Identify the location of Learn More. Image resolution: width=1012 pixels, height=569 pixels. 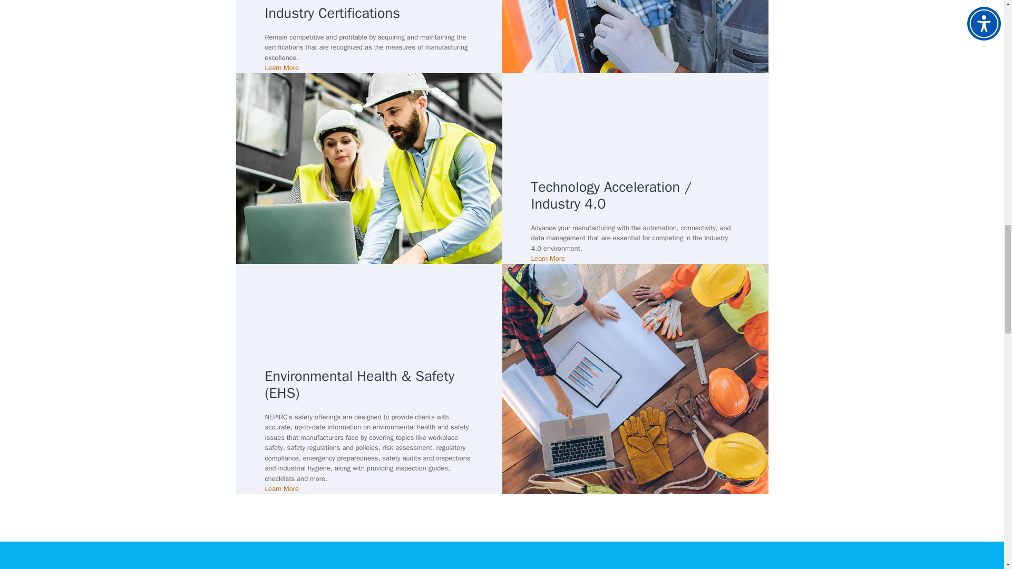
(281, 489).